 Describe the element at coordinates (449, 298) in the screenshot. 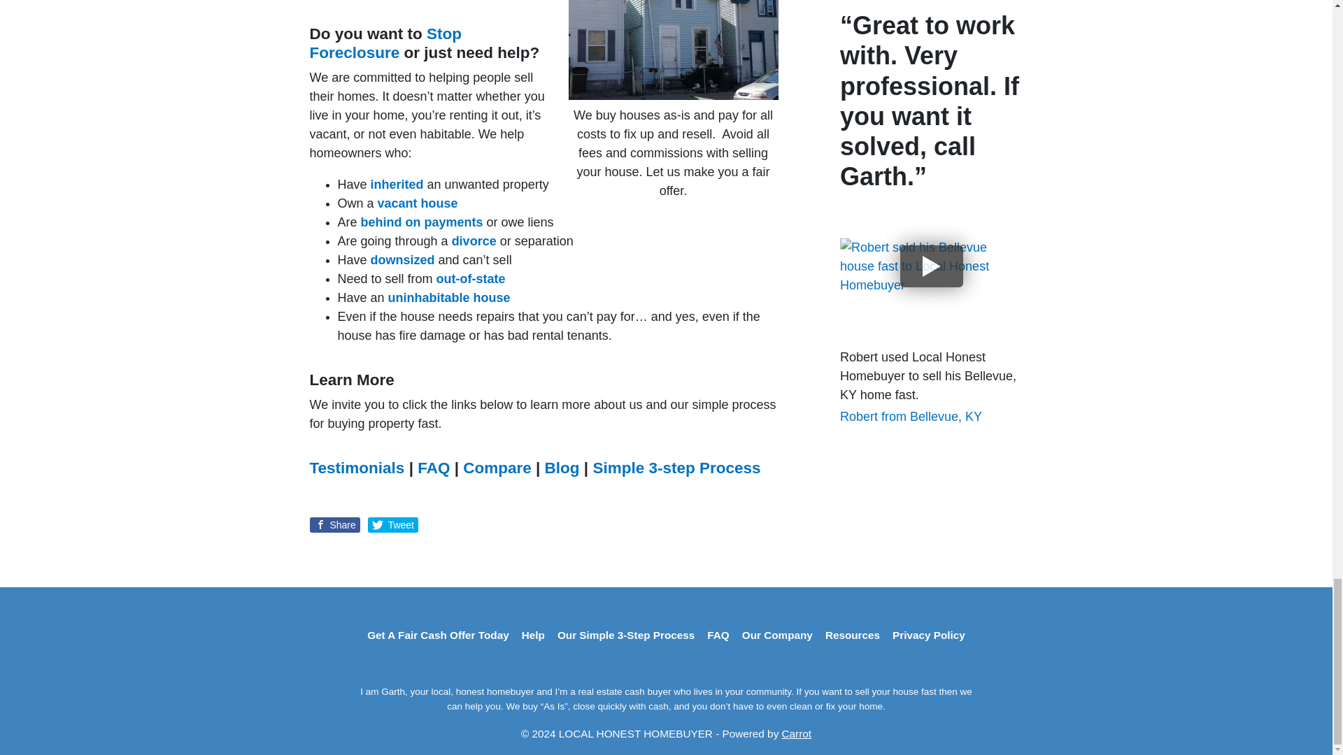

I see `uninhabitable house` at that location.